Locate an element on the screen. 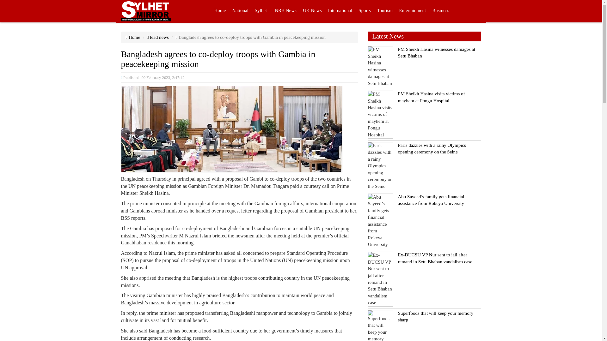 This screenshot has height=341, width=607. National is located at coordinates (240, 11).